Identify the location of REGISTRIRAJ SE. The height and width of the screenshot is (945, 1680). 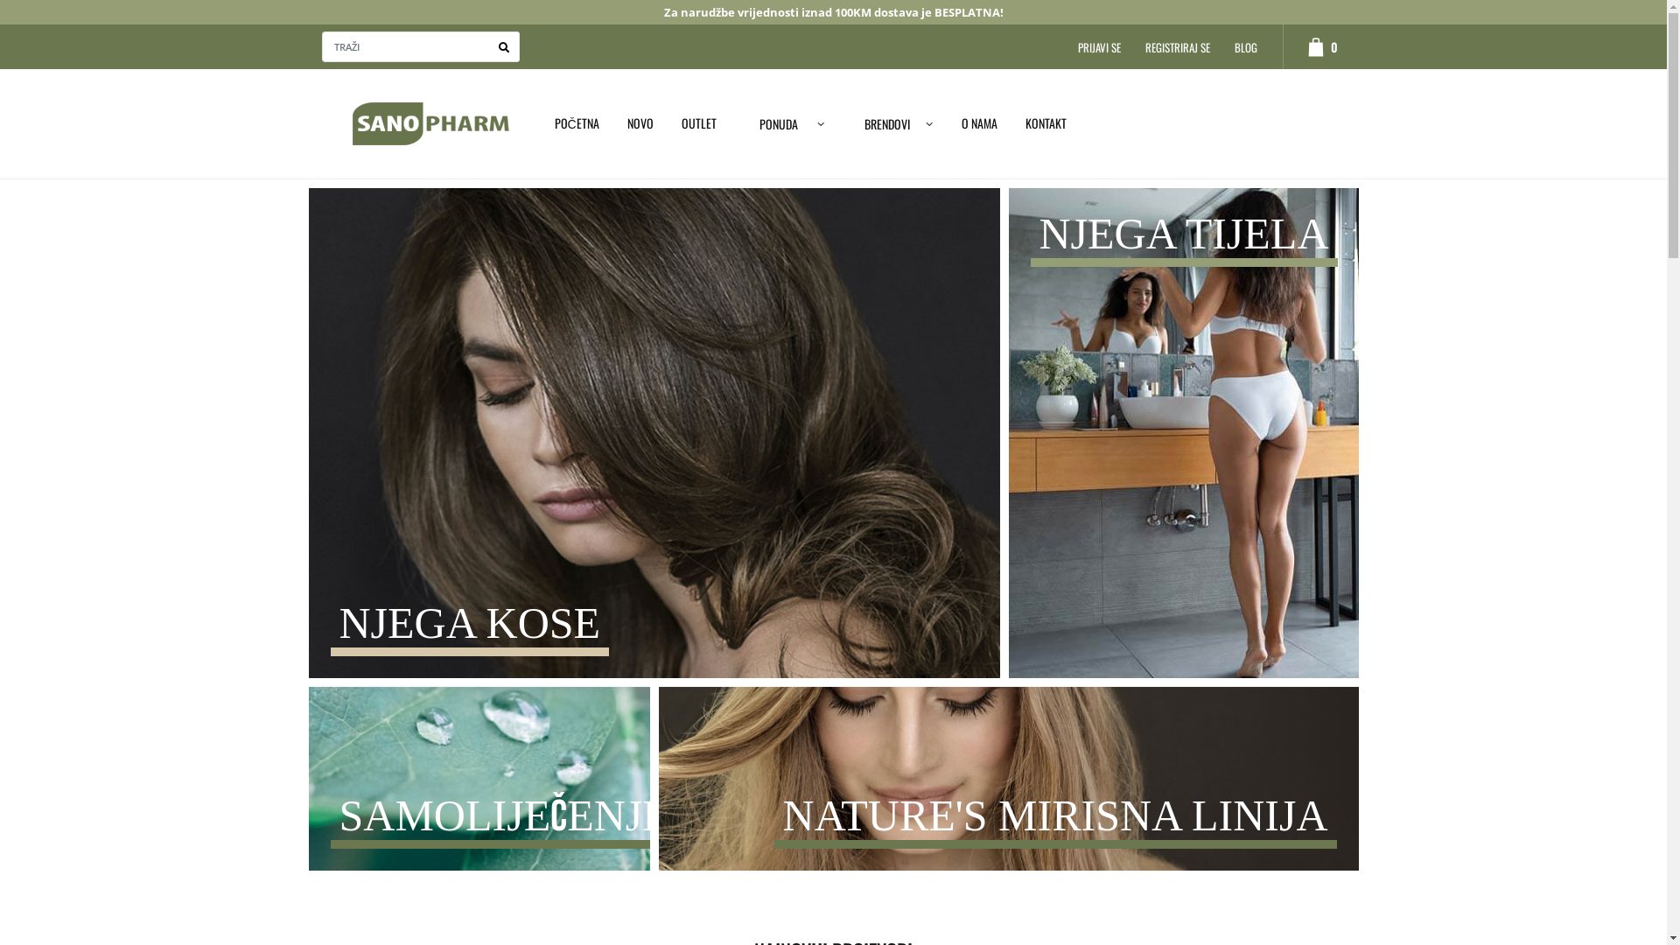
(1178, 47).